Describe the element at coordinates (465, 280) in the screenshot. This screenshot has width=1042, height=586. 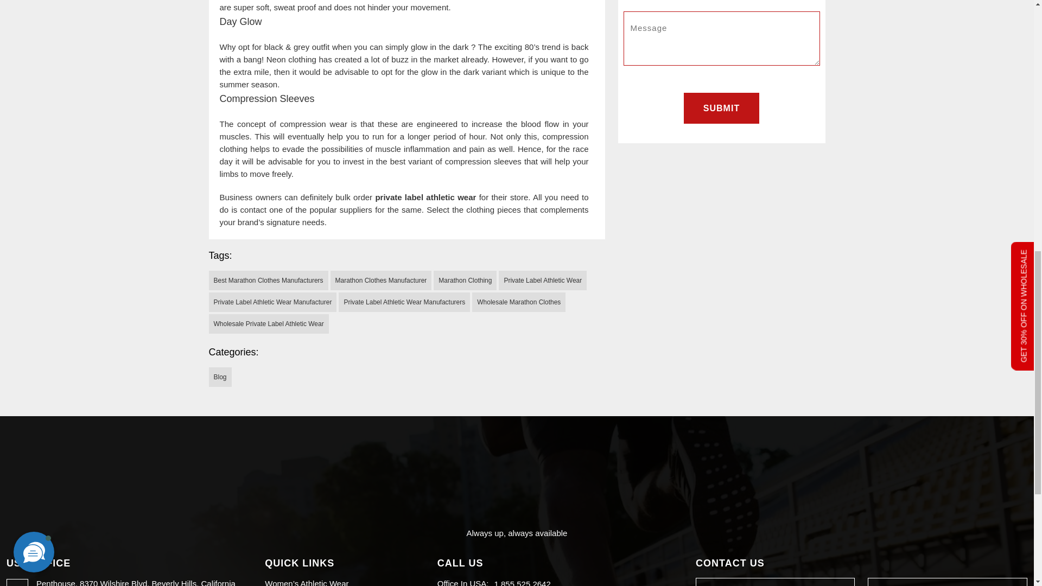
I see `Marathon Clothing` at that location.